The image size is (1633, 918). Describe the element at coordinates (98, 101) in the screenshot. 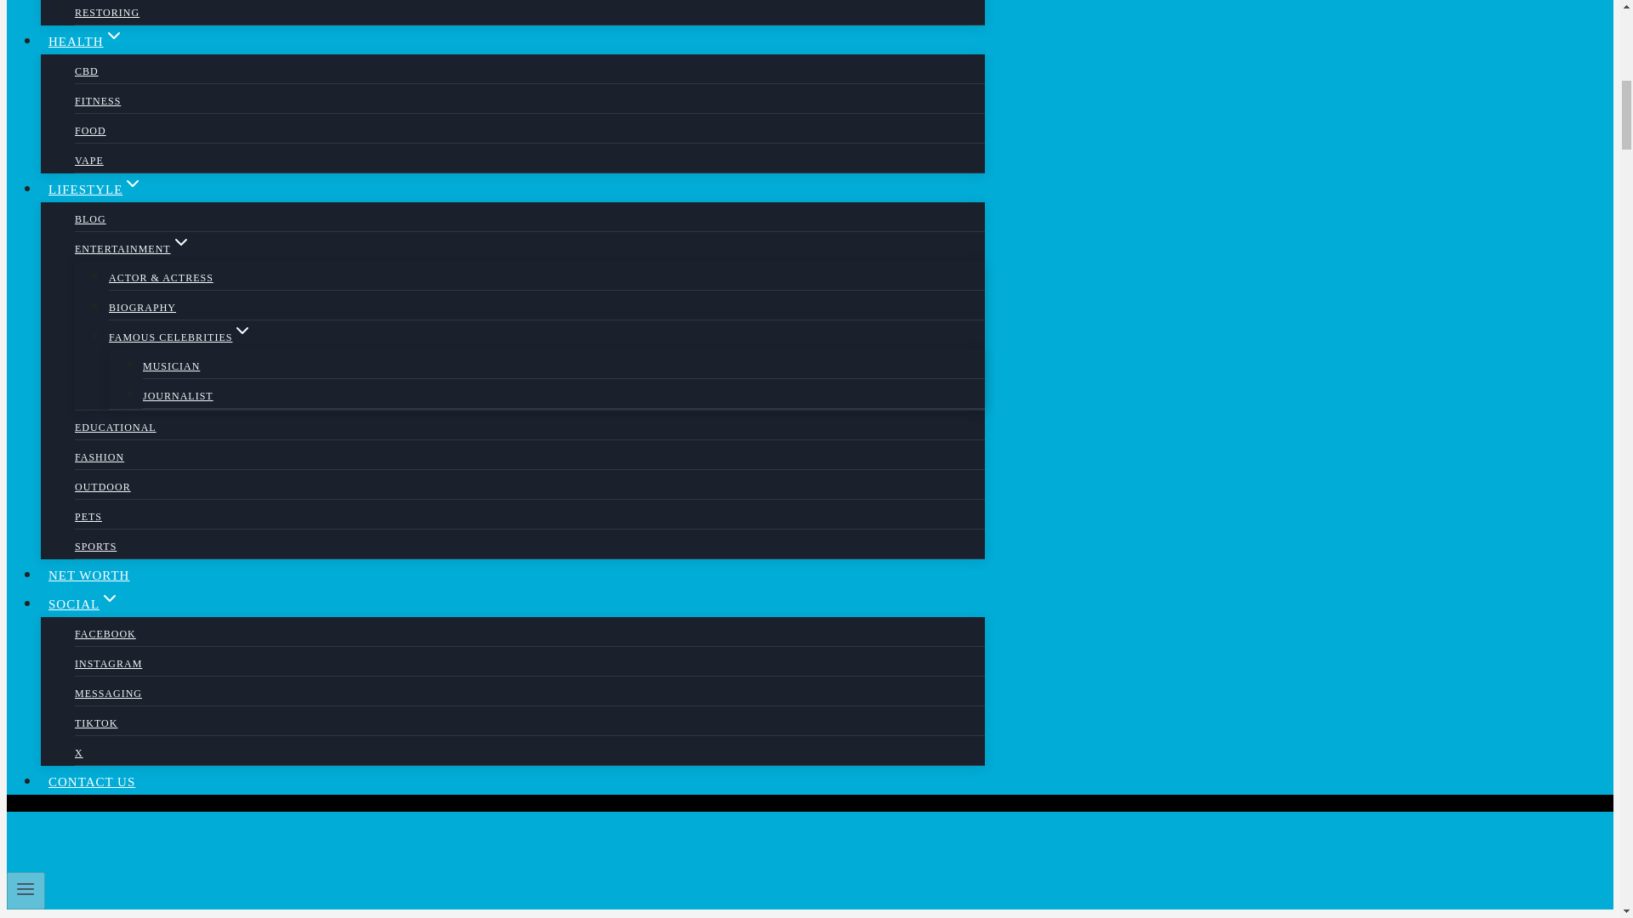

I see `FITNESS` at that location.